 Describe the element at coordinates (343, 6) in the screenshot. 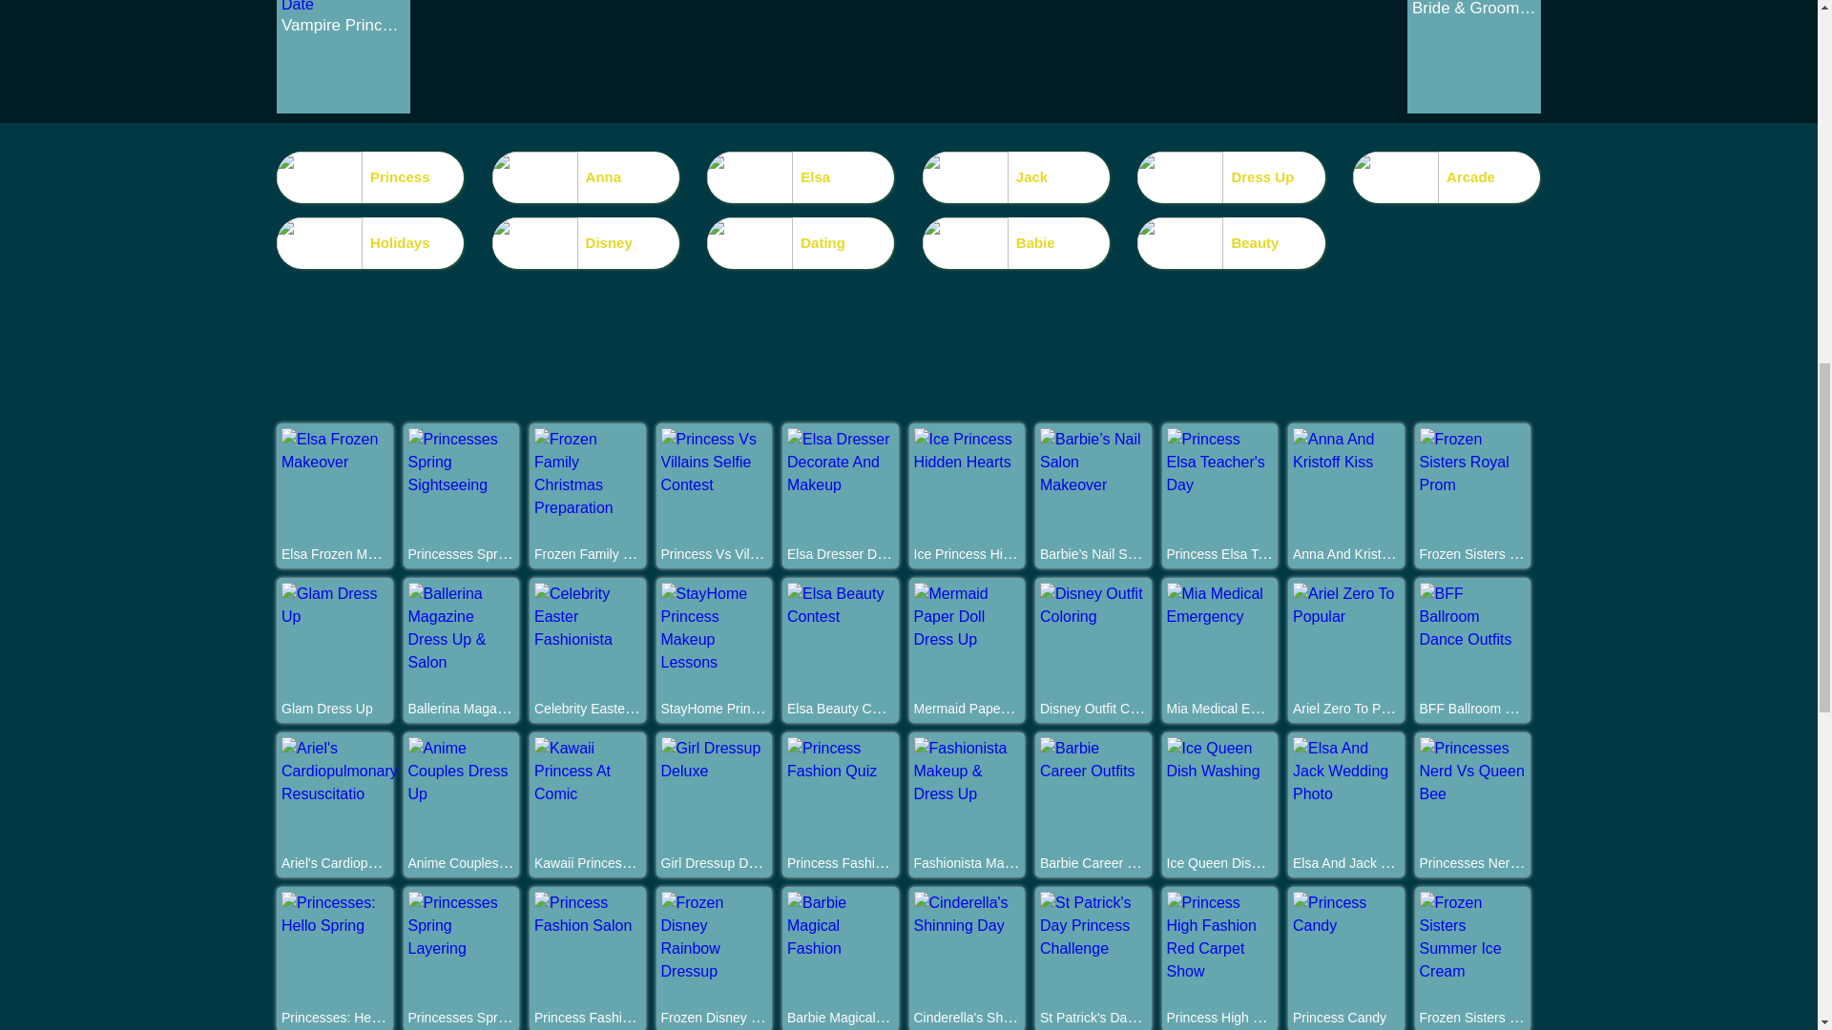

I see `Vampire Princess First Date` at that location.